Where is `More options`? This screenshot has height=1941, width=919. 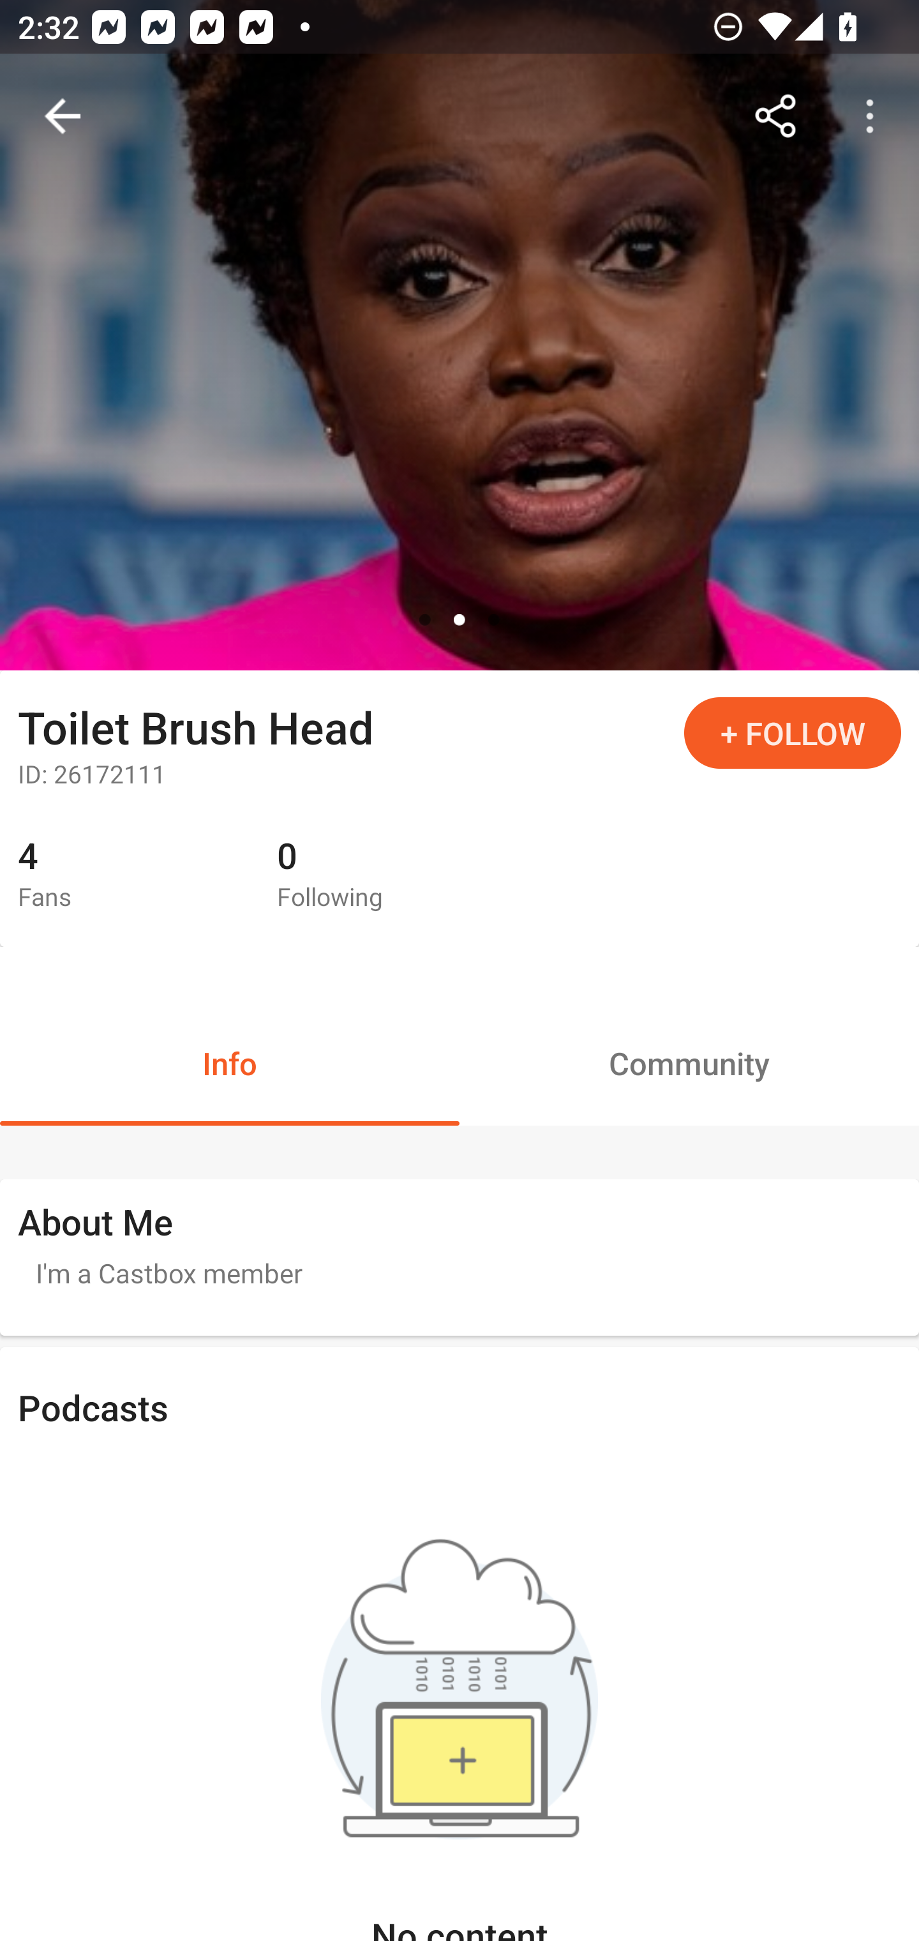
More options is located at coordinates (874, 116).